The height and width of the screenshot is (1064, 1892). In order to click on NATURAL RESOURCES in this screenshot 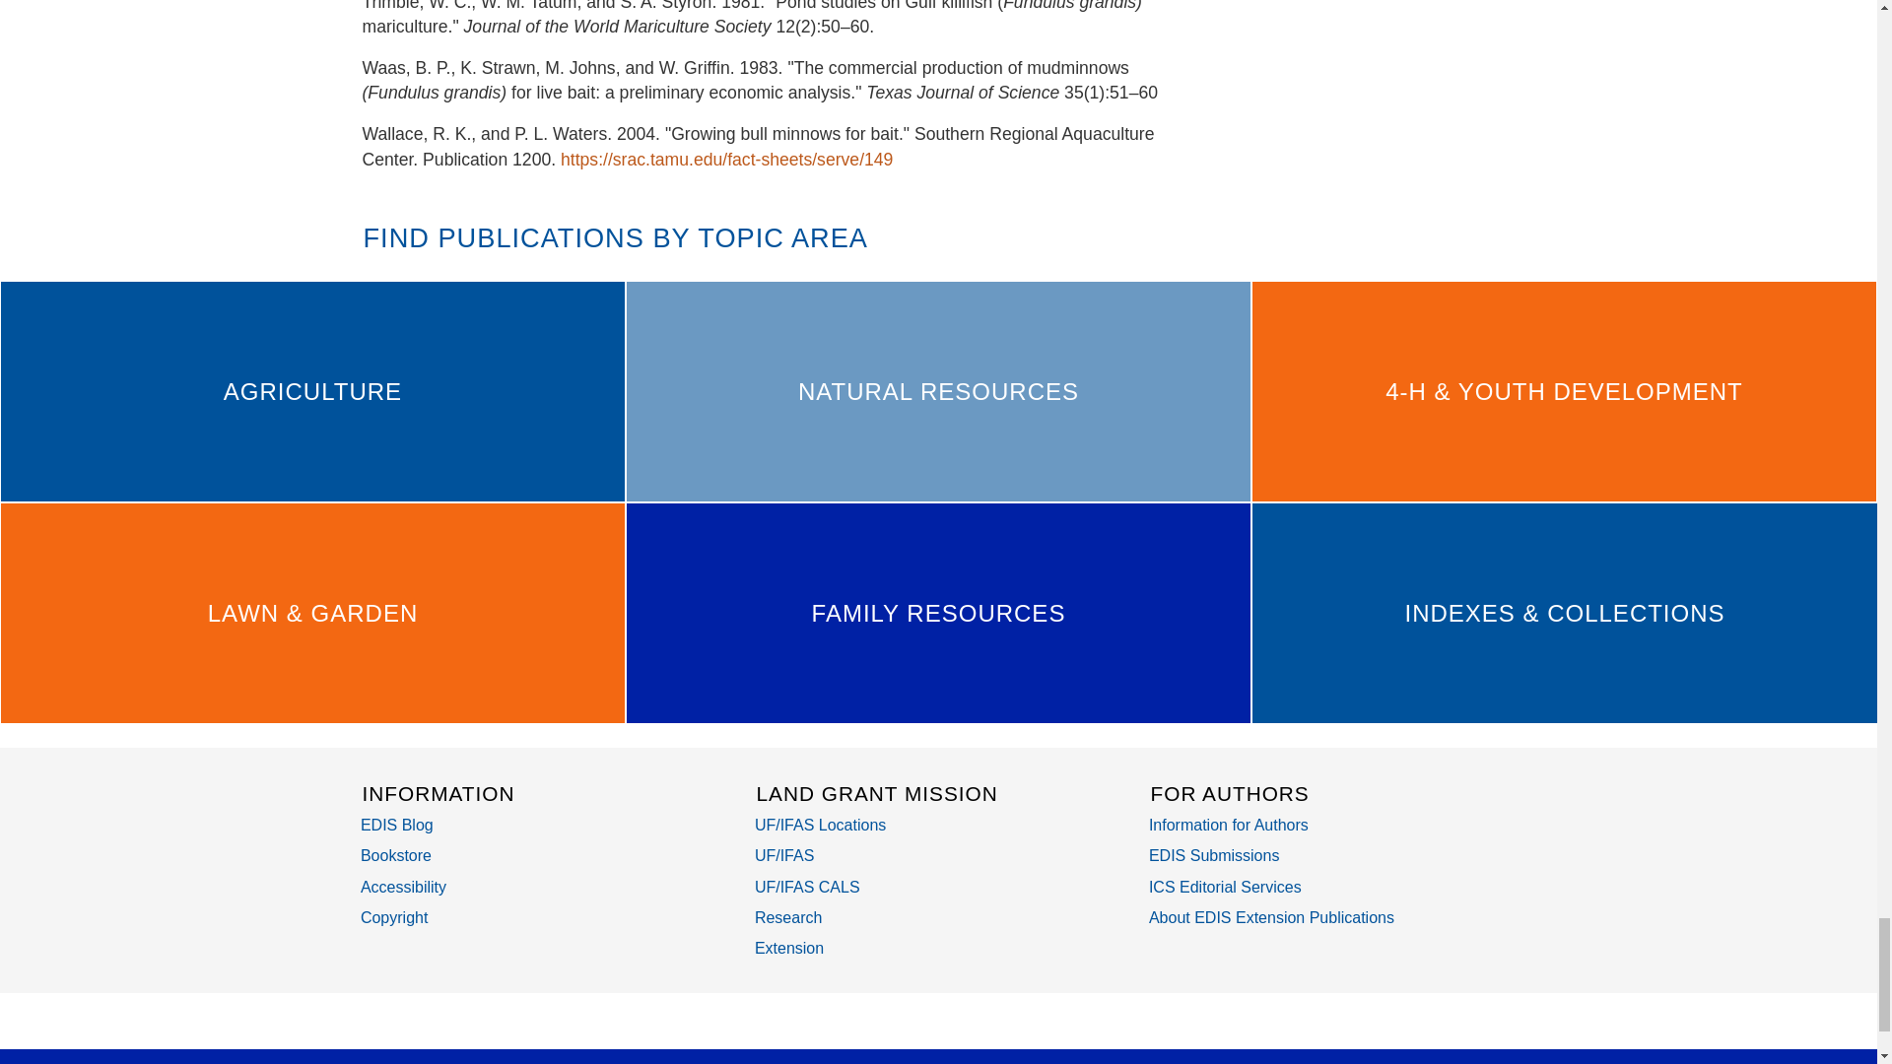, I will do `click(938, 391)`.